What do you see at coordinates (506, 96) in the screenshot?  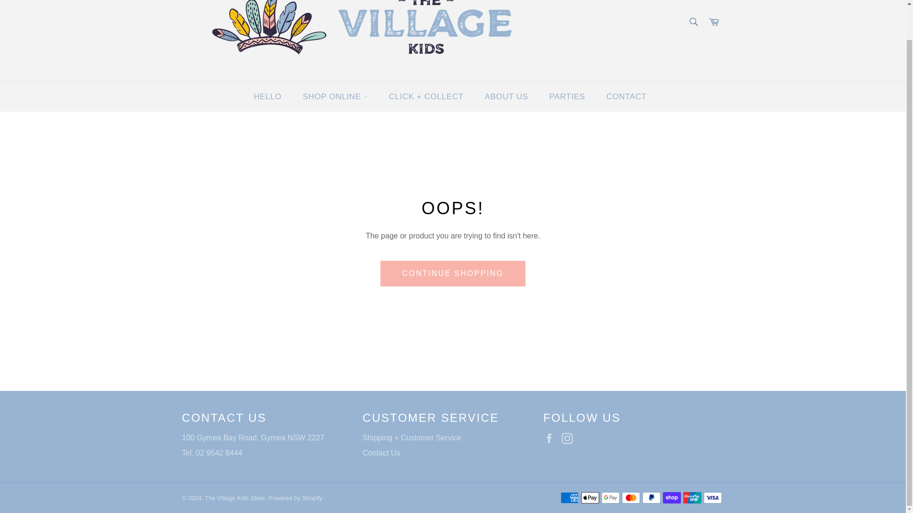 I see `ABOUT US` at bounding box center [506, 96].